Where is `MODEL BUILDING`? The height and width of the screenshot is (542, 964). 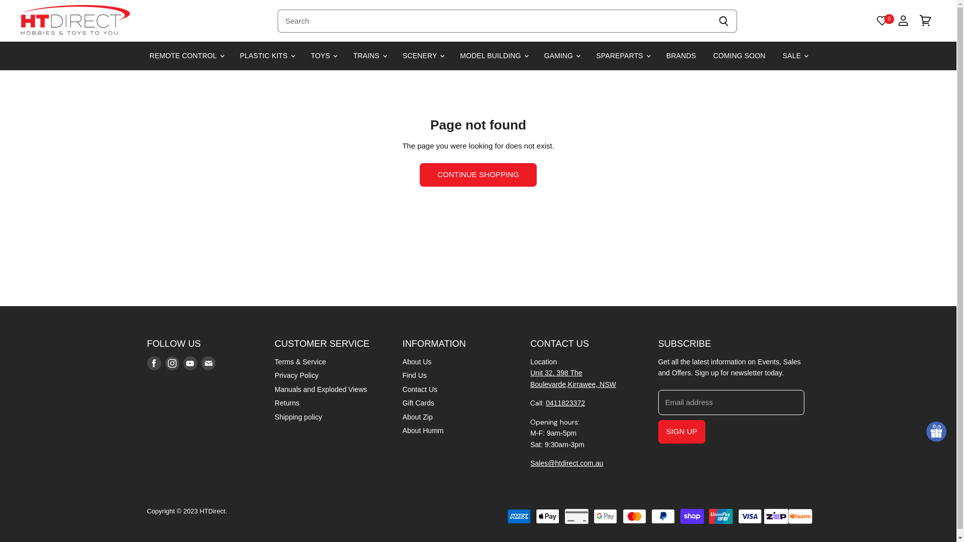
MODEL BUILDING is located at coordinates (493, 56).